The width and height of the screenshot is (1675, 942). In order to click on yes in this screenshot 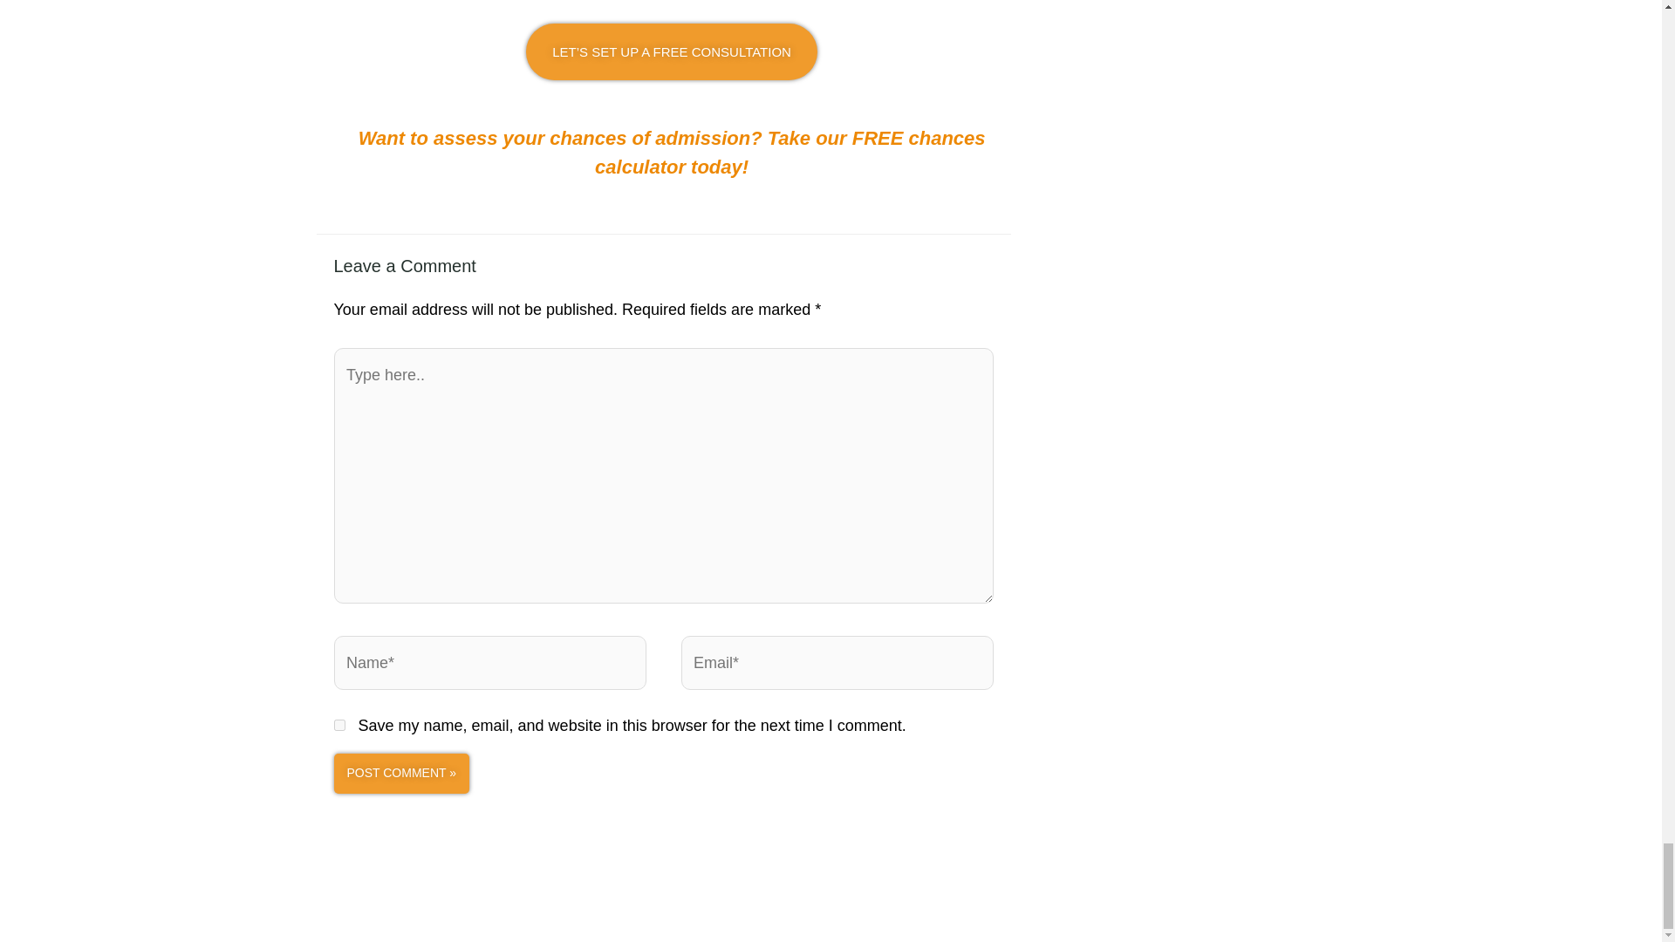, I will do `click(338, 726)`.